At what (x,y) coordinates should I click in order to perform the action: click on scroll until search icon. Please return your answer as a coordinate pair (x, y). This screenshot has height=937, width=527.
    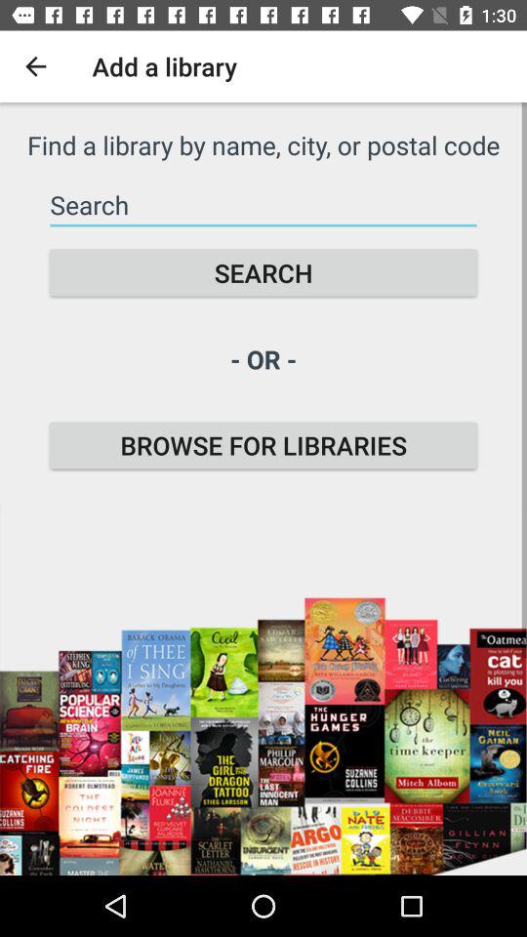
    Looking at the image, I should click on (263, 273).